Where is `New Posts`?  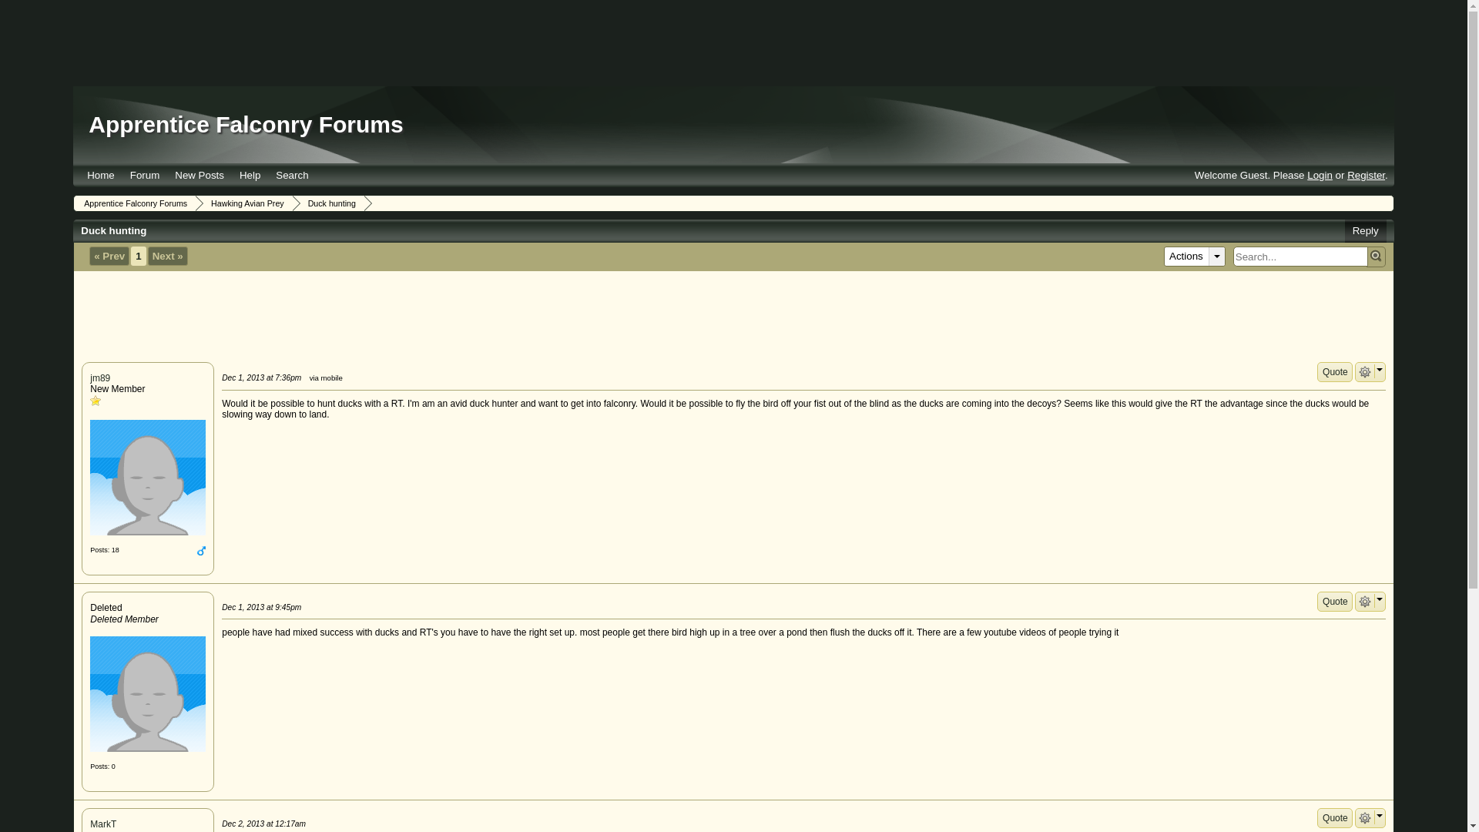
New Posts is located at coordinates (199, 175).